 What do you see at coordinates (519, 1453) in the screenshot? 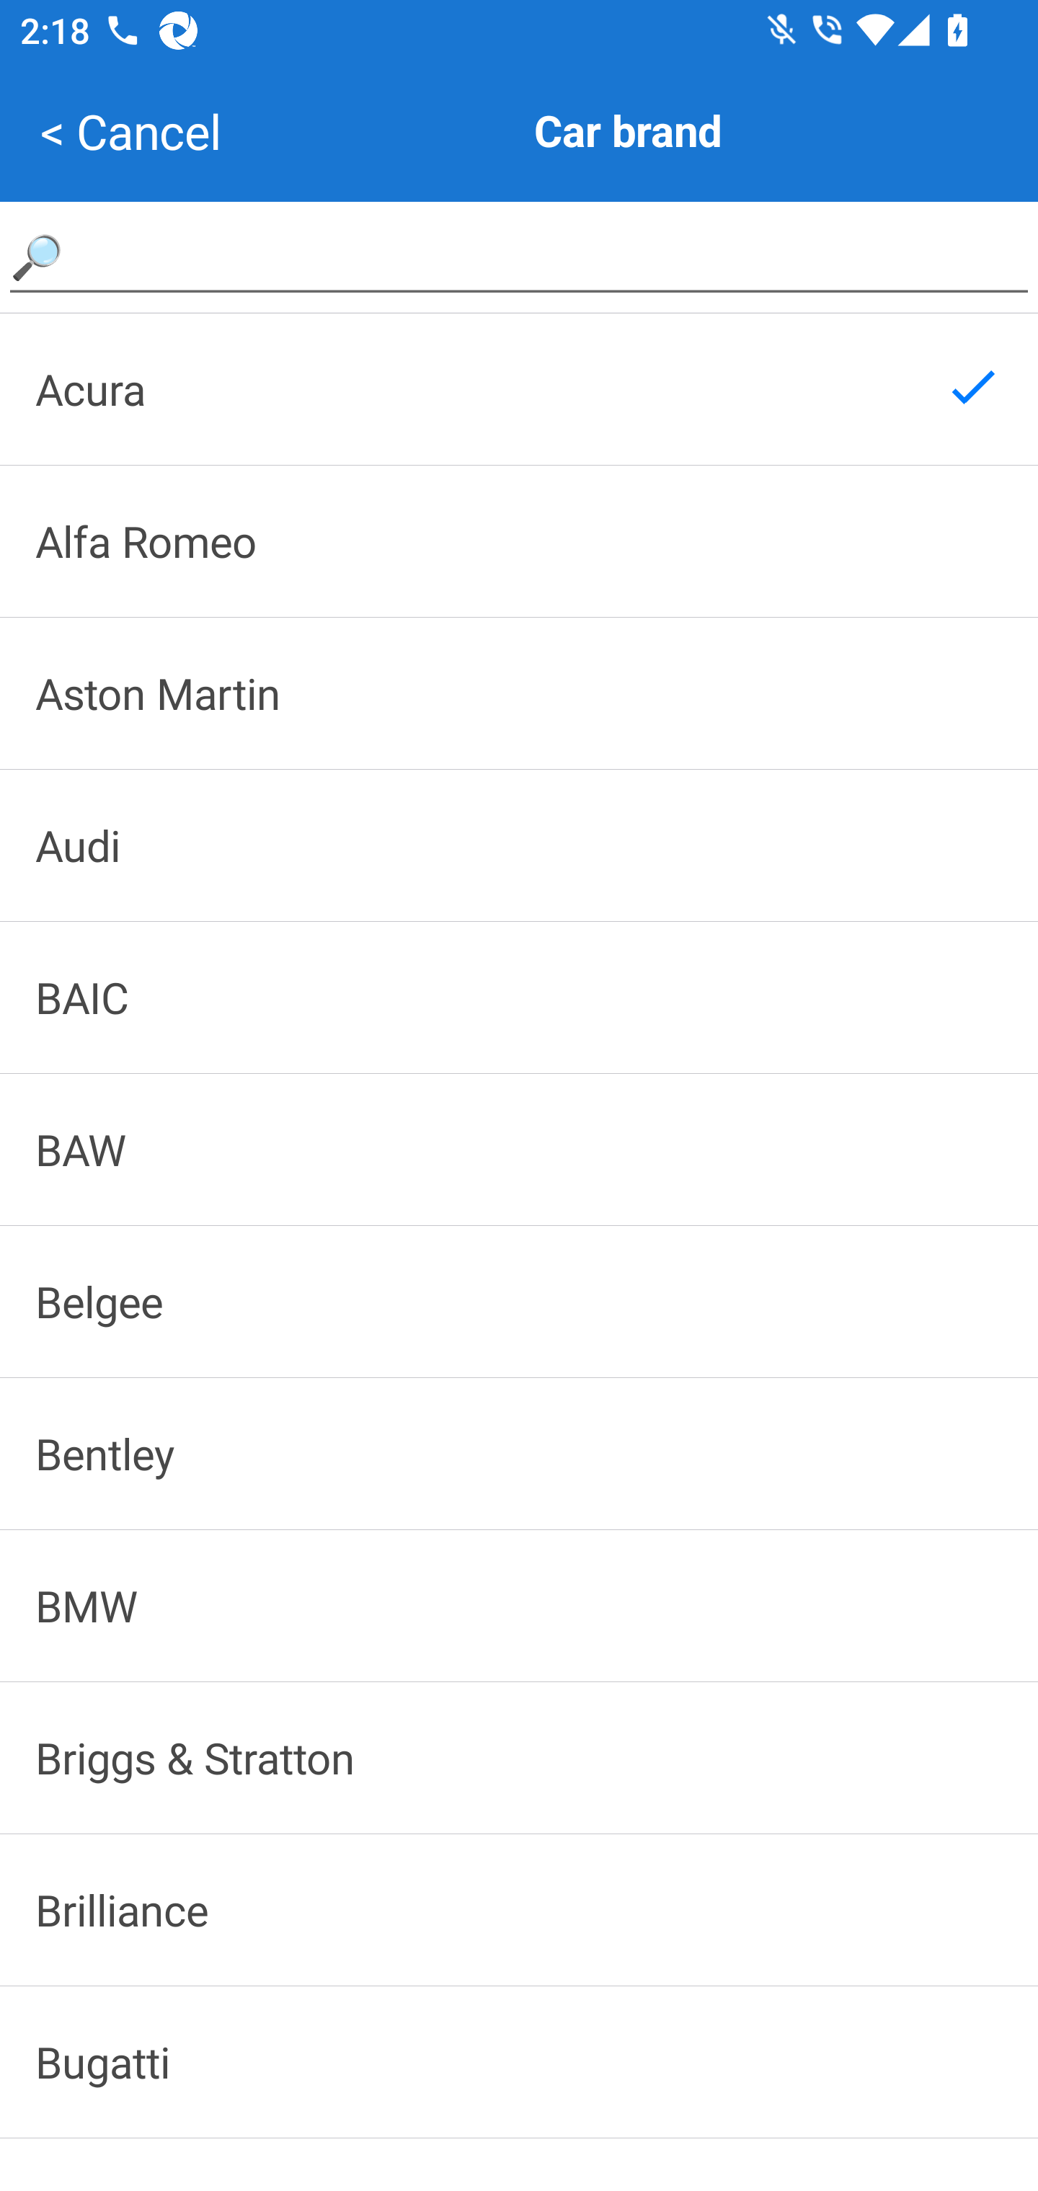
I see `Bentley` at bounding box center [519, 1453].